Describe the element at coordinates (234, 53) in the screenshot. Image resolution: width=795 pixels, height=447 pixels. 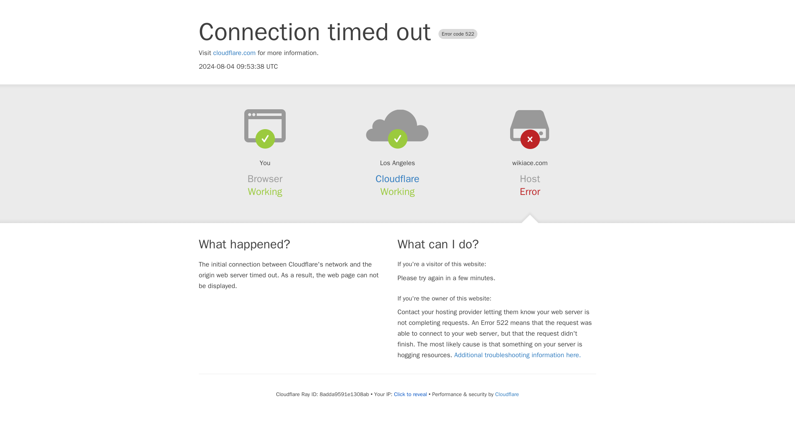
I see `cloudflare.com` at that location.